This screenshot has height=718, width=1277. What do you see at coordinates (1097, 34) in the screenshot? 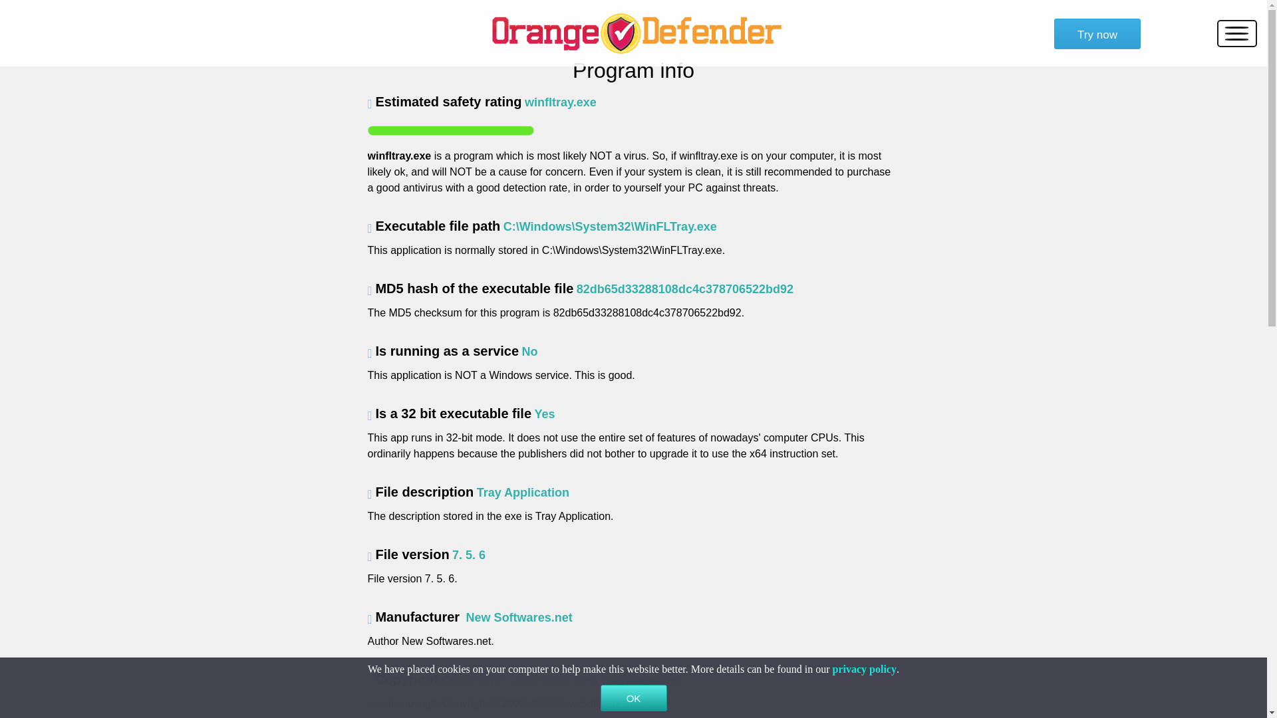
I see `Try now` at bounding box center [1097, 34].